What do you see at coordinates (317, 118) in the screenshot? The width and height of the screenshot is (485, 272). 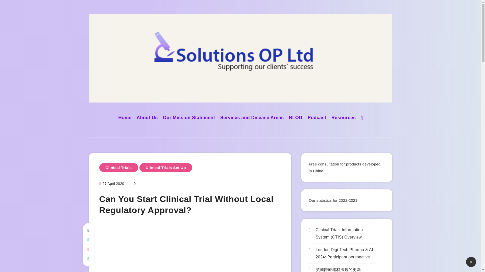 I see `Podcast` at bounding box center [317, 118].